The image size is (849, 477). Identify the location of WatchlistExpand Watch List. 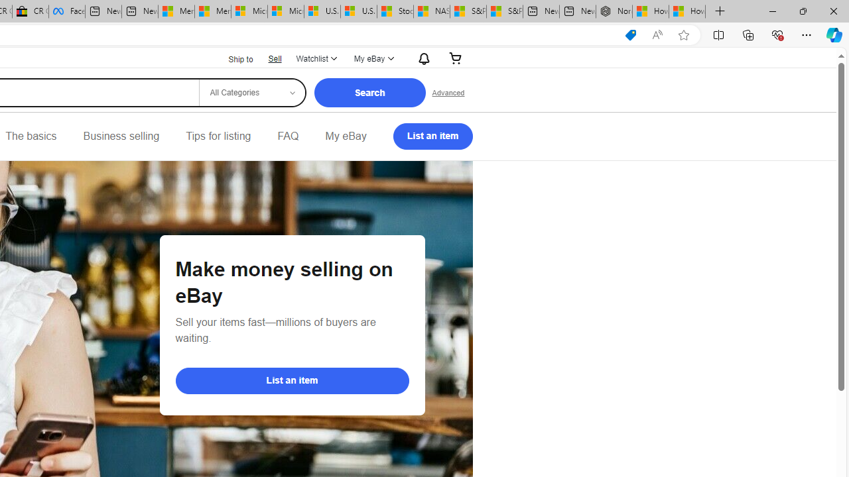
(316, 58).